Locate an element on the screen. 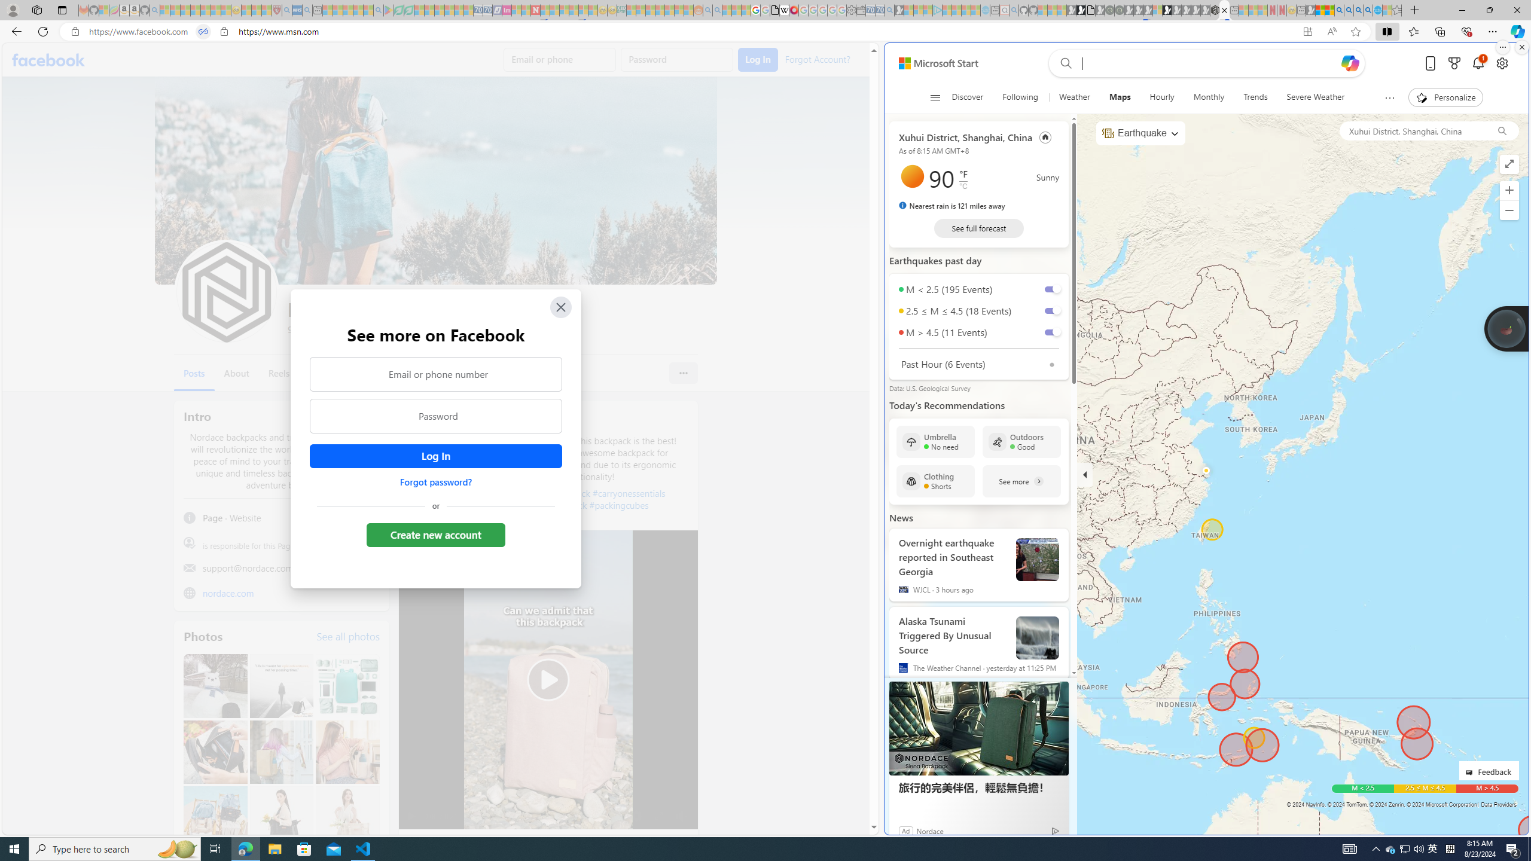 The image size is (1531, 861). utah sues federal government - Search - Sleeping is located at coordinates (306, 10).